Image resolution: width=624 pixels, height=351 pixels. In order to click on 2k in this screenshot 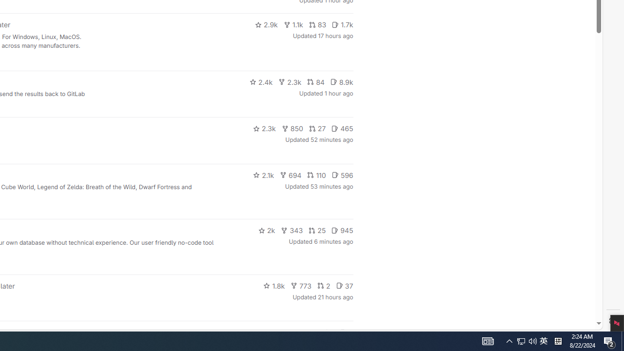, I will do `click(266, 230)`.